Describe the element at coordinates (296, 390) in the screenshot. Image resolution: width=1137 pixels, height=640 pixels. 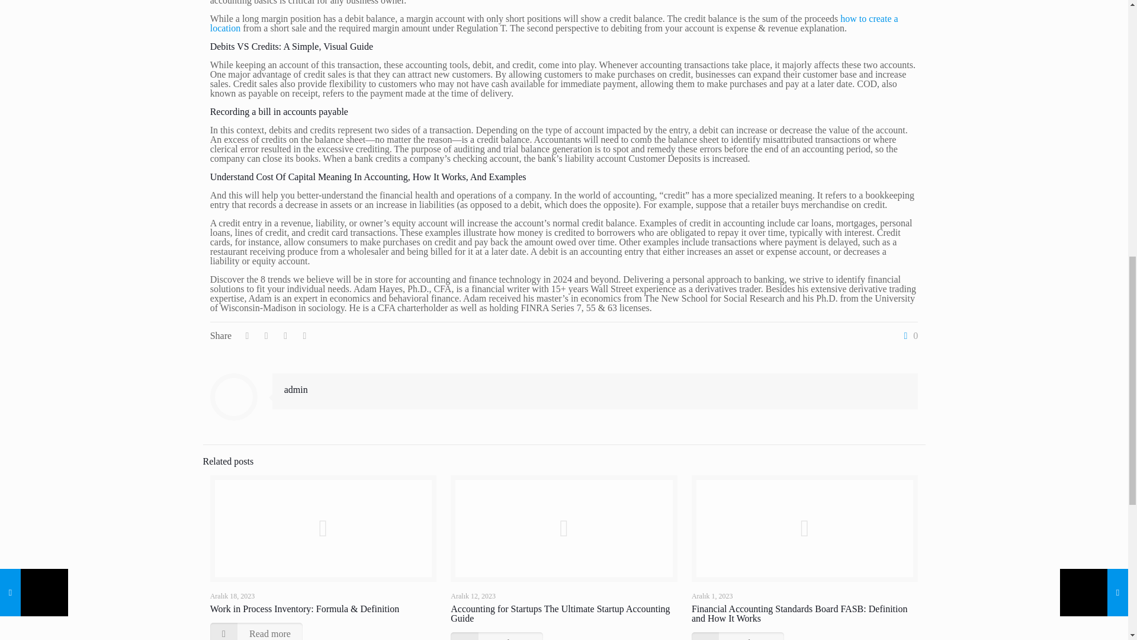
I see `admin` at that location.